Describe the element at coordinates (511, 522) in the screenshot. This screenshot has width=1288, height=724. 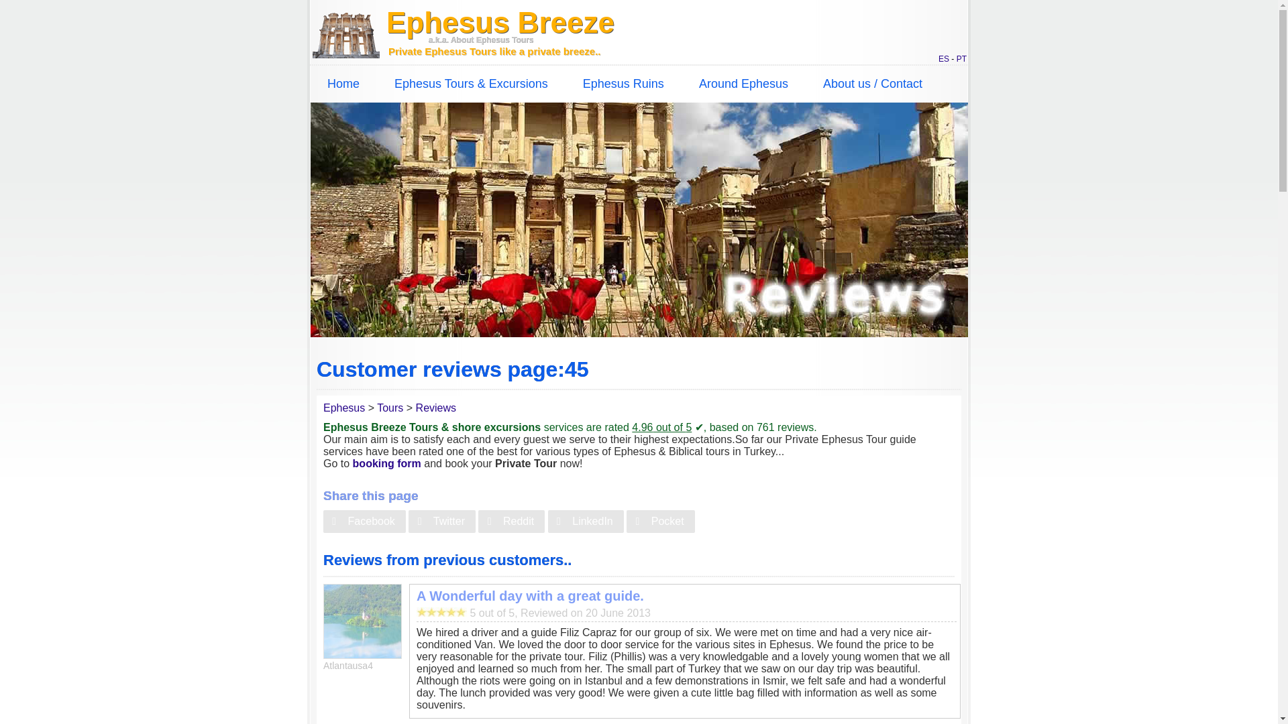
I see `Reddit` at that location.